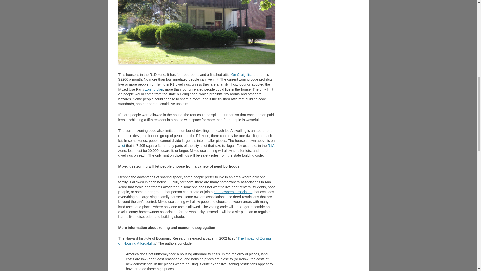 The width and height of the screenshot is (481, 271). I want to click on R1A, so click(271, 146).